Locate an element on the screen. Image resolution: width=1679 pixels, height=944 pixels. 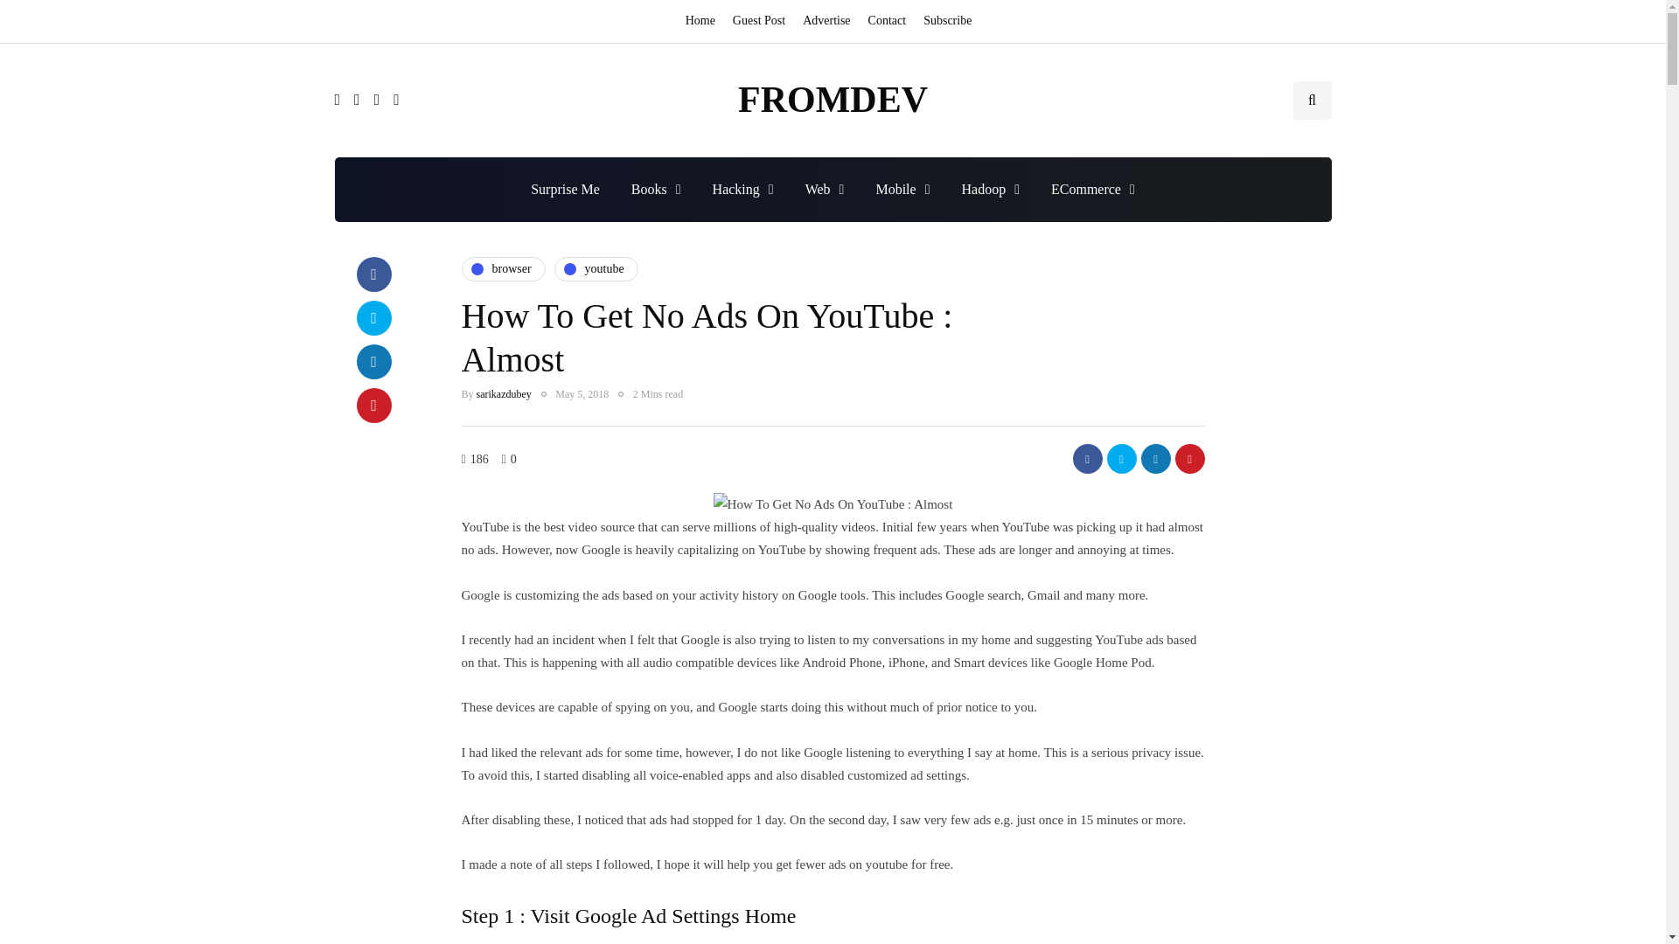
Hacking is located at coordinates (742, 189).